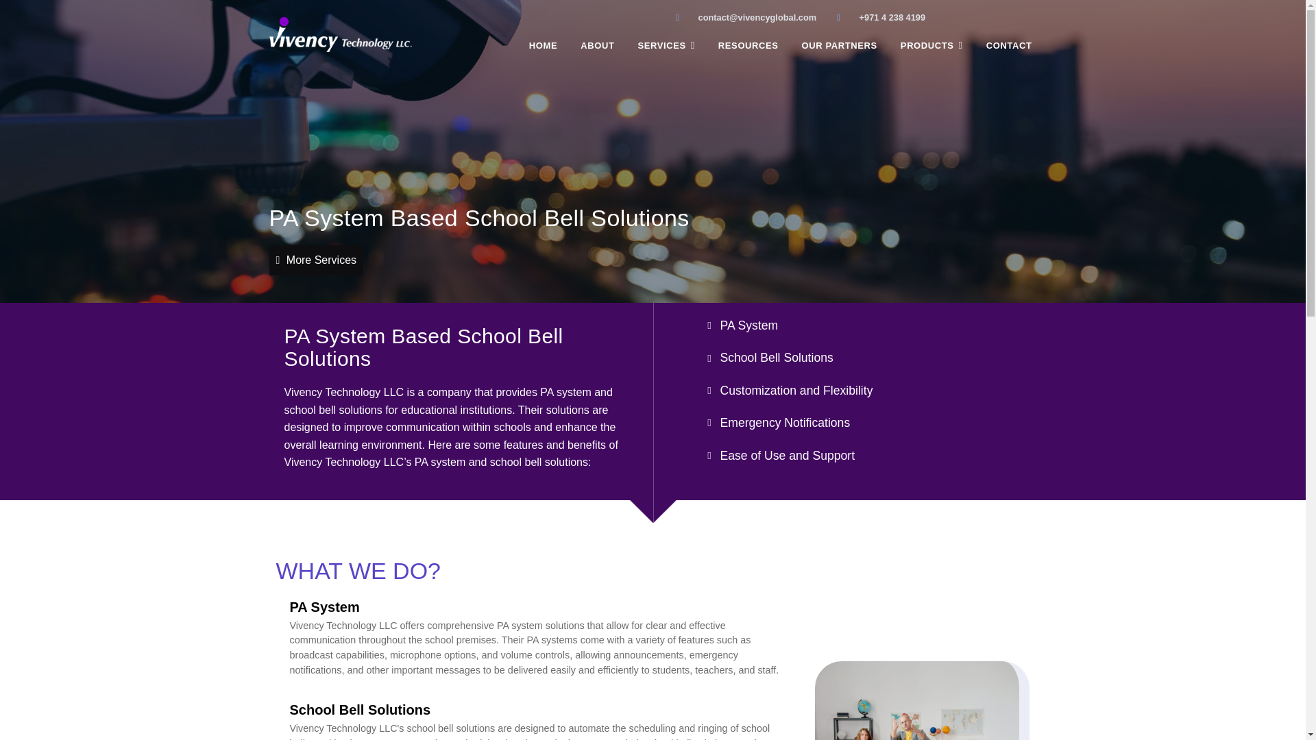 This screenshot has width=1316, height=740. What do you see at coordinates (748, 45) in the screenshot?
I see `RESOURCES` at bounding box center [748, 45].